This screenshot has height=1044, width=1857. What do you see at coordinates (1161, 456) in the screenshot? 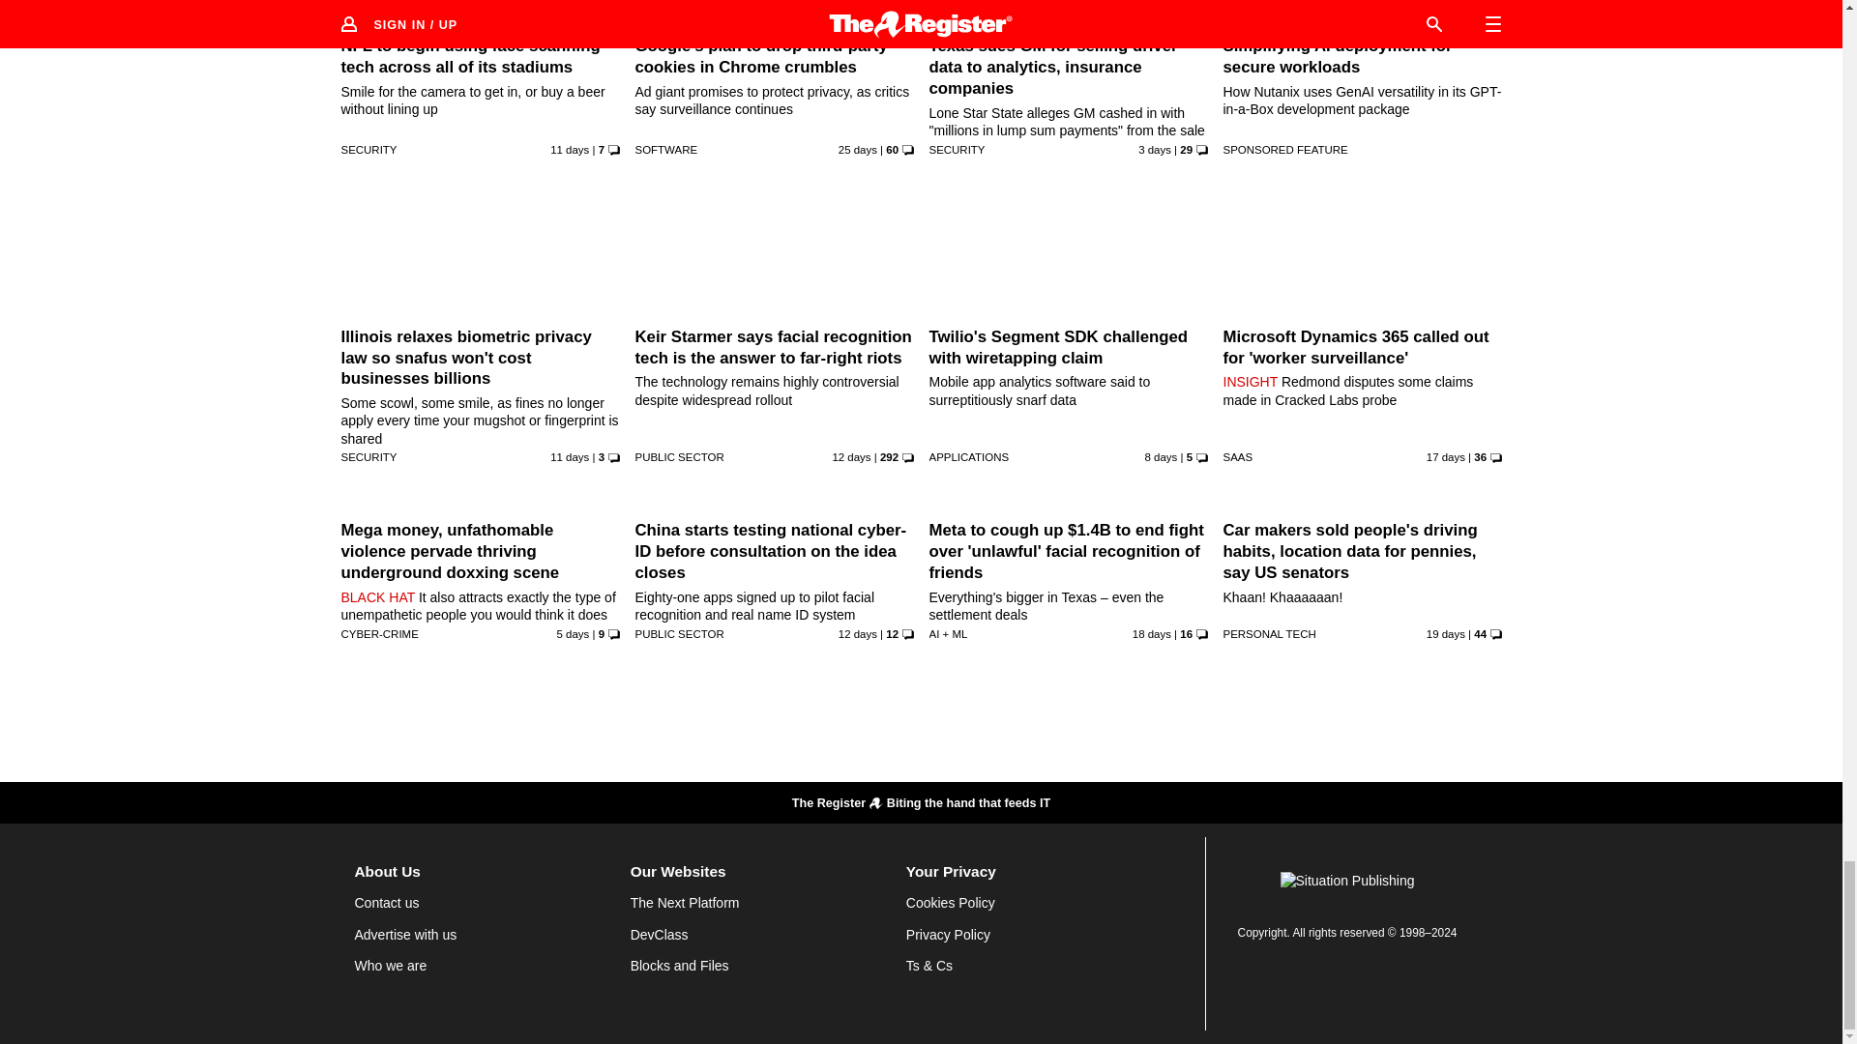
I see `9 Aug 2024 23:28` at bounding box center [1161, 456].